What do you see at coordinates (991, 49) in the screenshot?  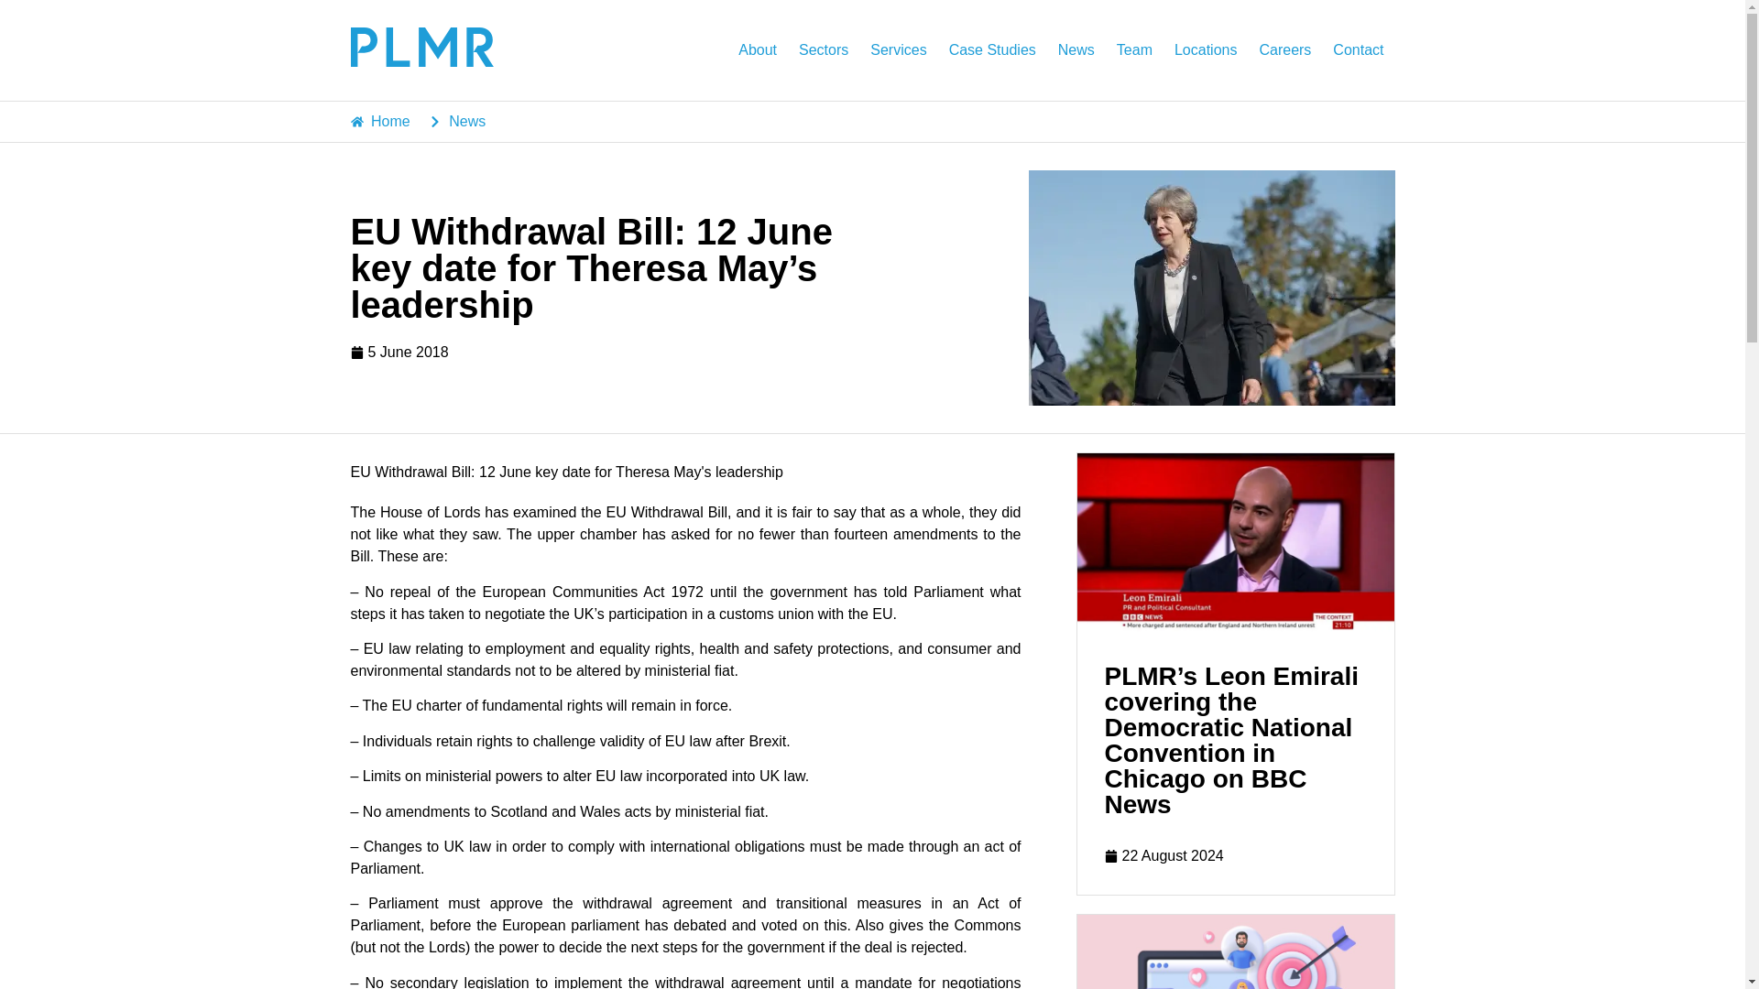 I see `Case Studies` at bounding box center [991, 49].